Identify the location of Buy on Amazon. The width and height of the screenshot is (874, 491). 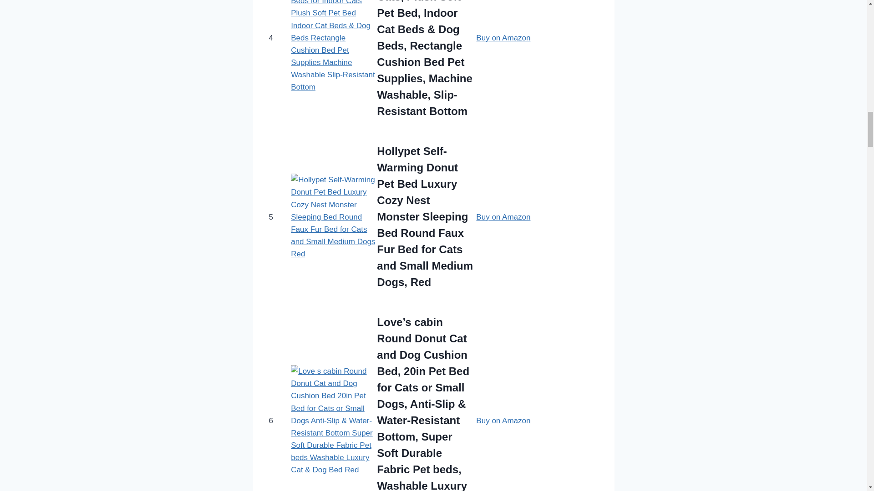
(503, 421).